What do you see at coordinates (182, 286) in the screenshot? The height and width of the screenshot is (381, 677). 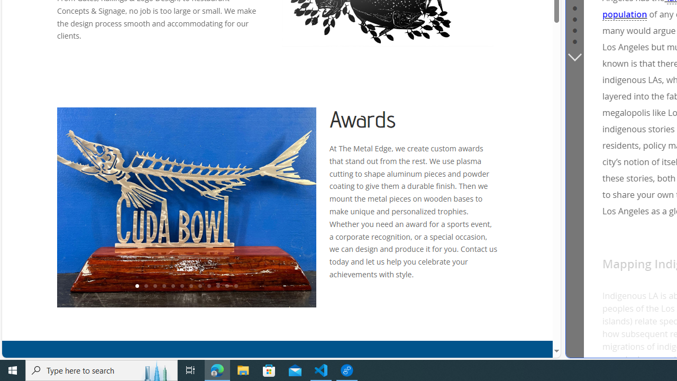 I see `6` at bounding box center [182, 286].